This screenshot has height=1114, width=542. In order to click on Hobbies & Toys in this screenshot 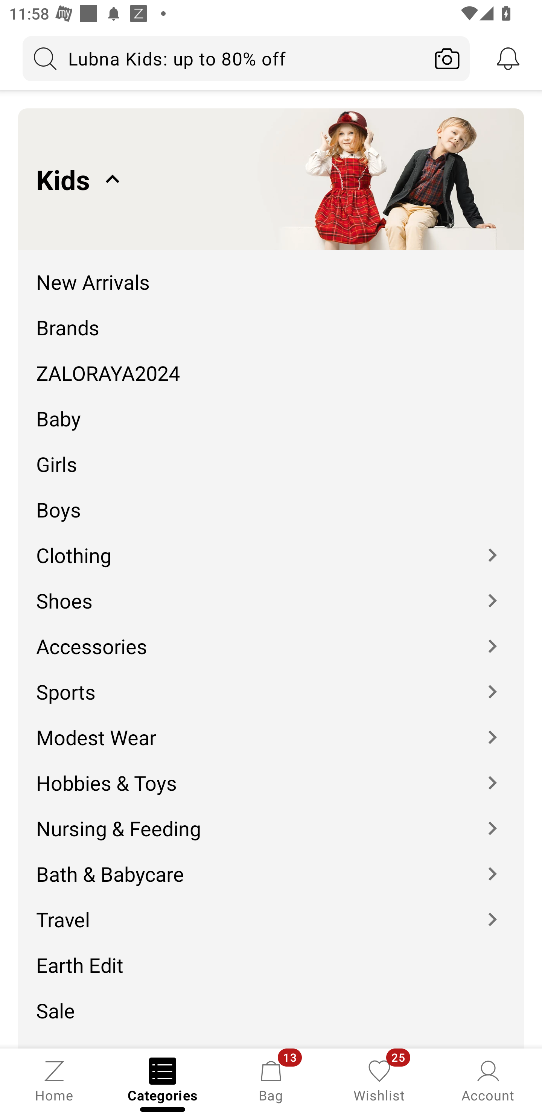, I will do `click(271, 774)`.